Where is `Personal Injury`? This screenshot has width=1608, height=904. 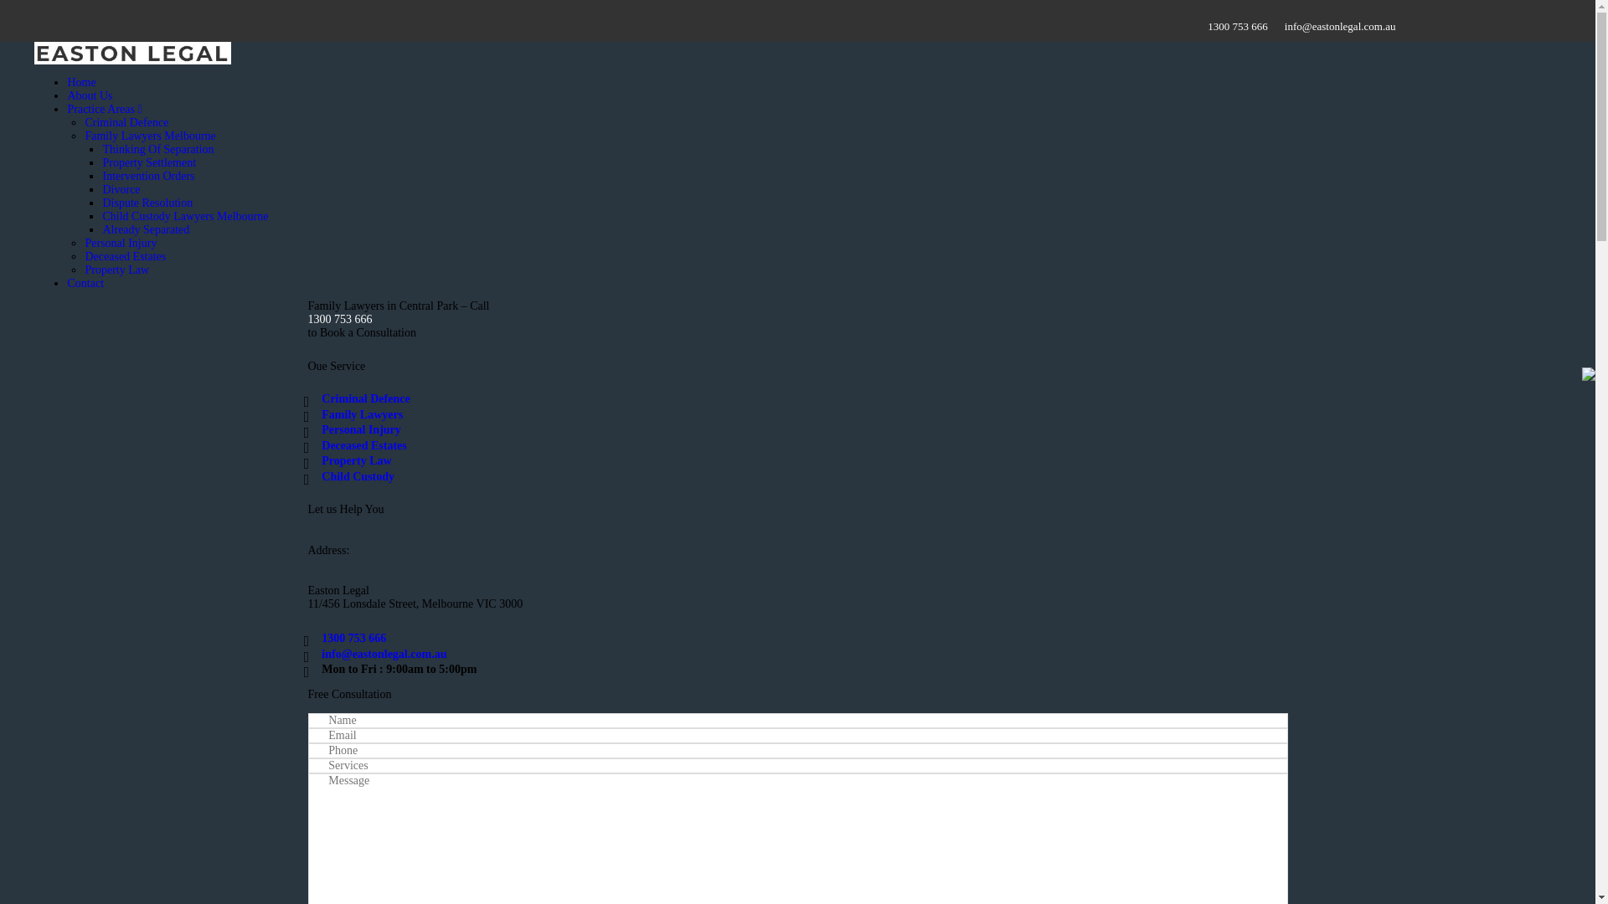 Personal Injury is located at coordinates (121, 243).